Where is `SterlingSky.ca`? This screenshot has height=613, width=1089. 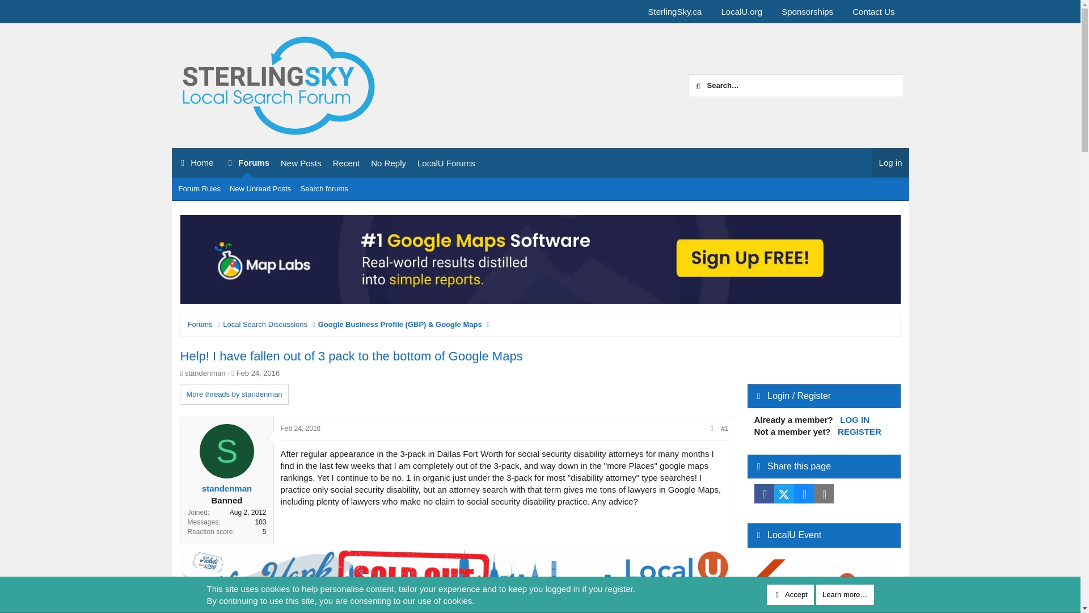 SterlingSky.ca is located at coordinates (260, 188).